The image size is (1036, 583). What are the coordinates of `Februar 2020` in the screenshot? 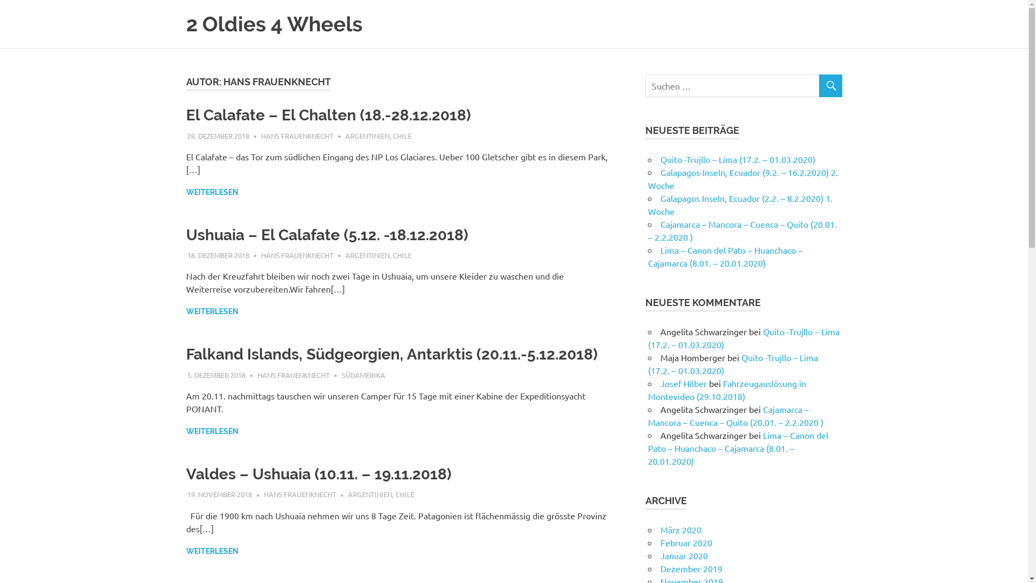 It's located at (686, 543).